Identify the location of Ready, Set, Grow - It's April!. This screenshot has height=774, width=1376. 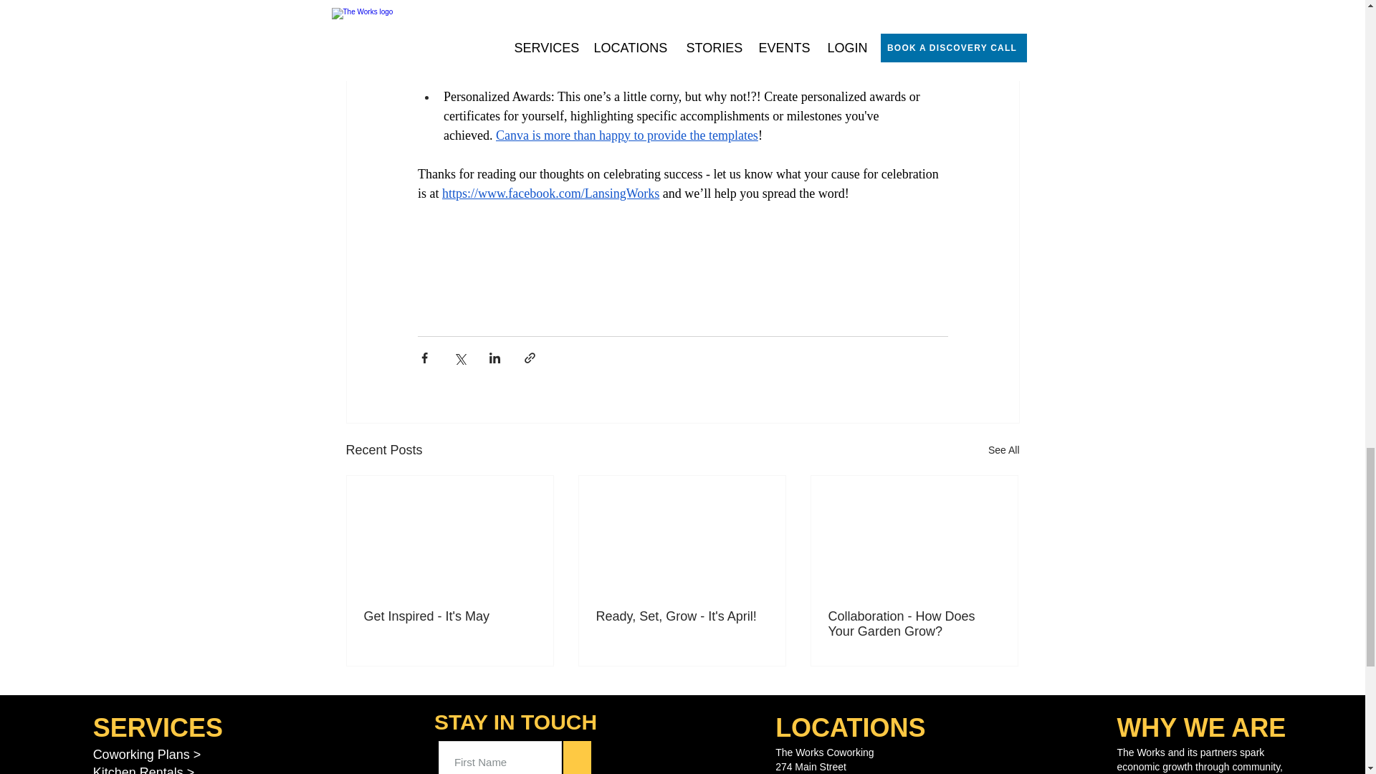
(682, 616).